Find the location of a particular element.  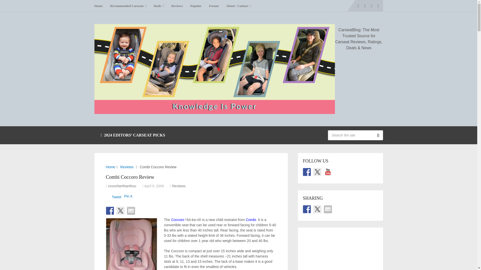

Share on Facebook is located at coordinates (110, 210).